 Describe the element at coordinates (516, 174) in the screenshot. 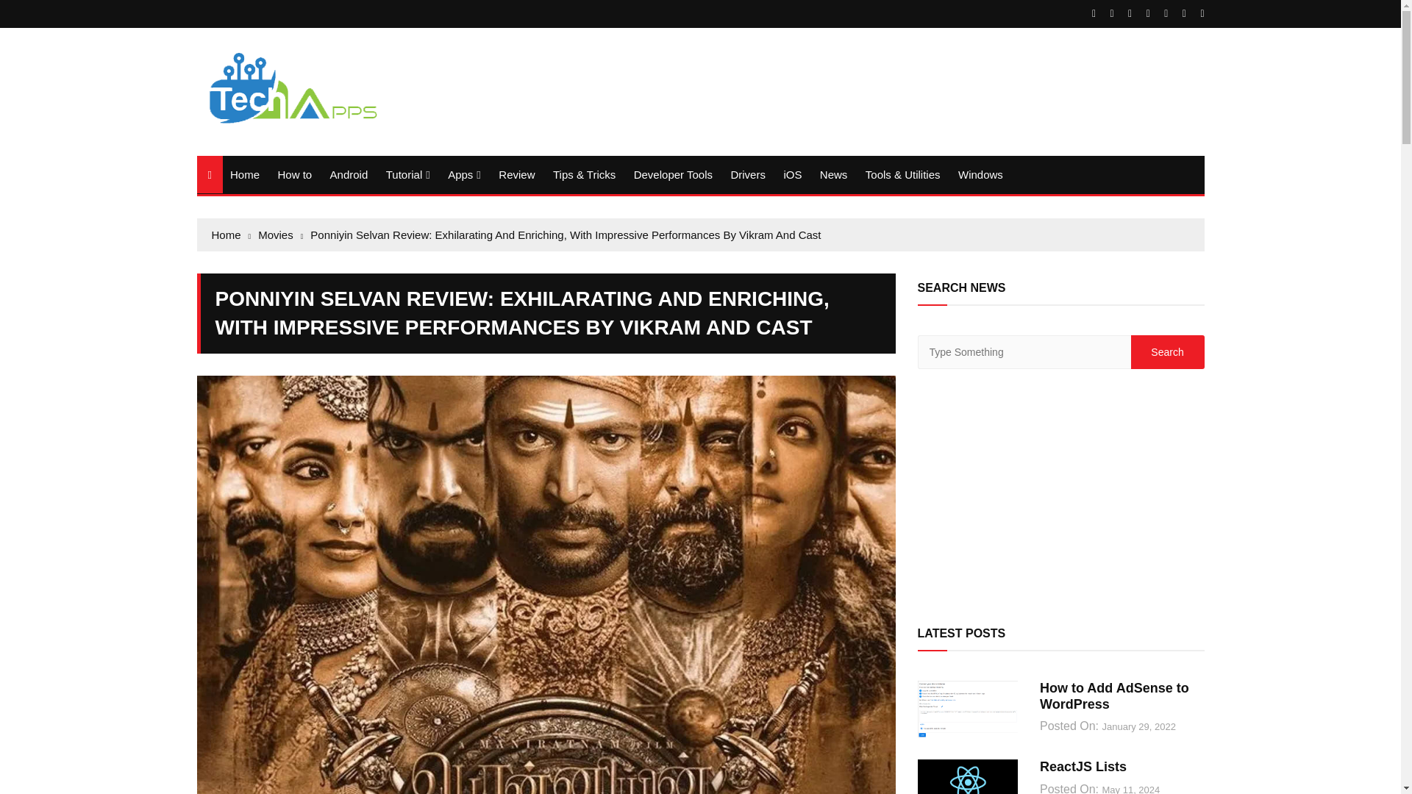

I see `Review` at that location.